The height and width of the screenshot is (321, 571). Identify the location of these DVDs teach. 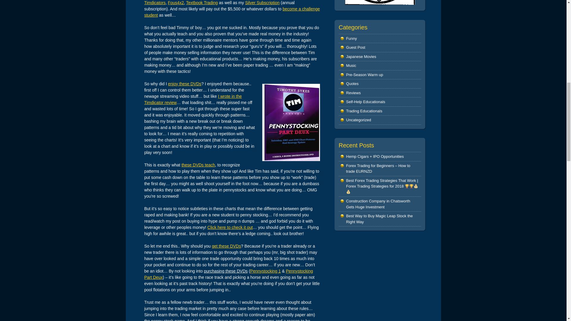
(198, 165).